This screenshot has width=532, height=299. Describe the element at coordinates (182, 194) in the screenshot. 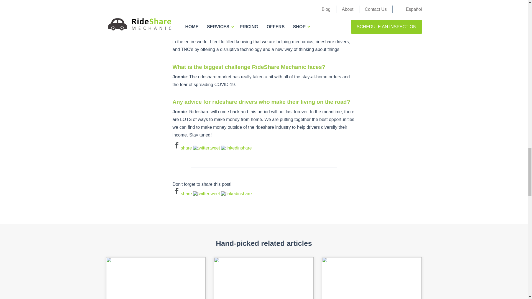

I see `facebook` at that location.